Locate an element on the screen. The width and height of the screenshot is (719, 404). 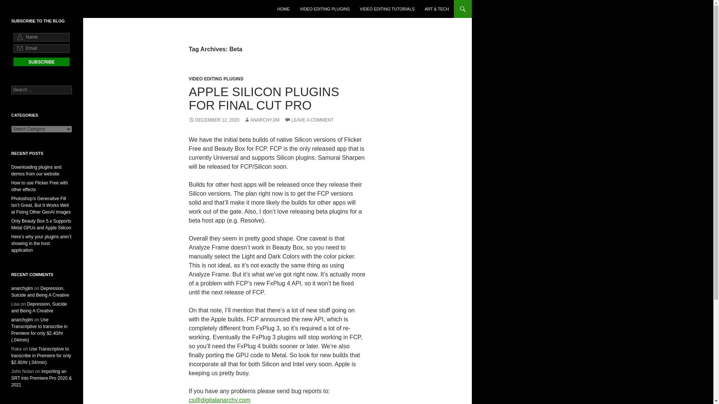
APPLE SILICON PLUGINS FOR FINAL CUT PRO is located at coordinates (264, 98).